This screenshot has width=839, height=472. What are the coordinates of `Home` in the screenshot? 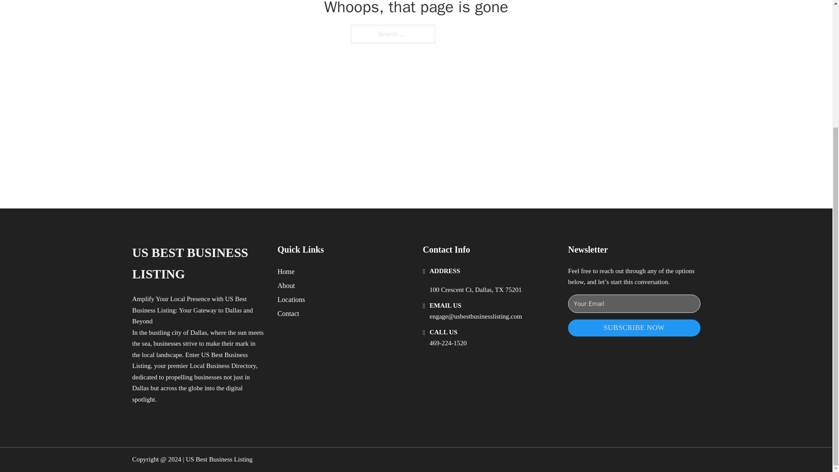 It's located at (286, 272).